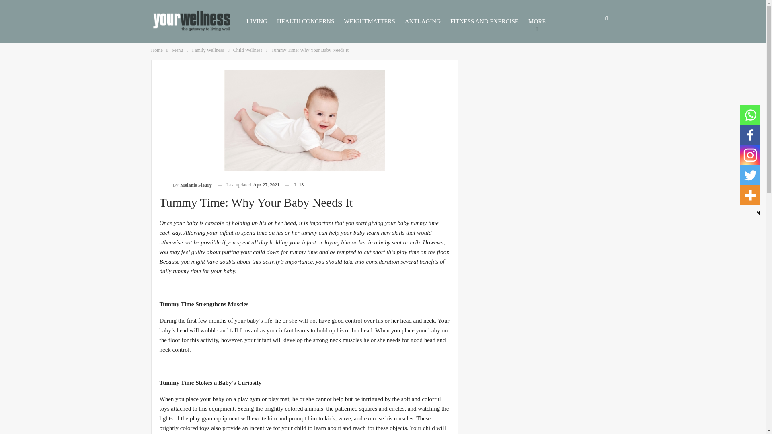 This screenshot has height=434, width=772. What do you see at coordinates (759, 213) in the screenshot?
I see `Hide` at bounding box center [759, 213].